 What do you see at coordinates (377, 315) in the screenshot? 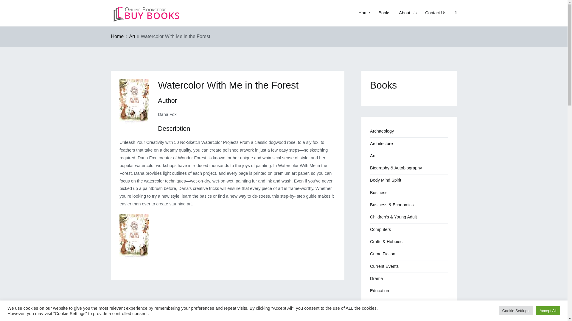
I see `Fantasy` at bounding box center [377, 315].